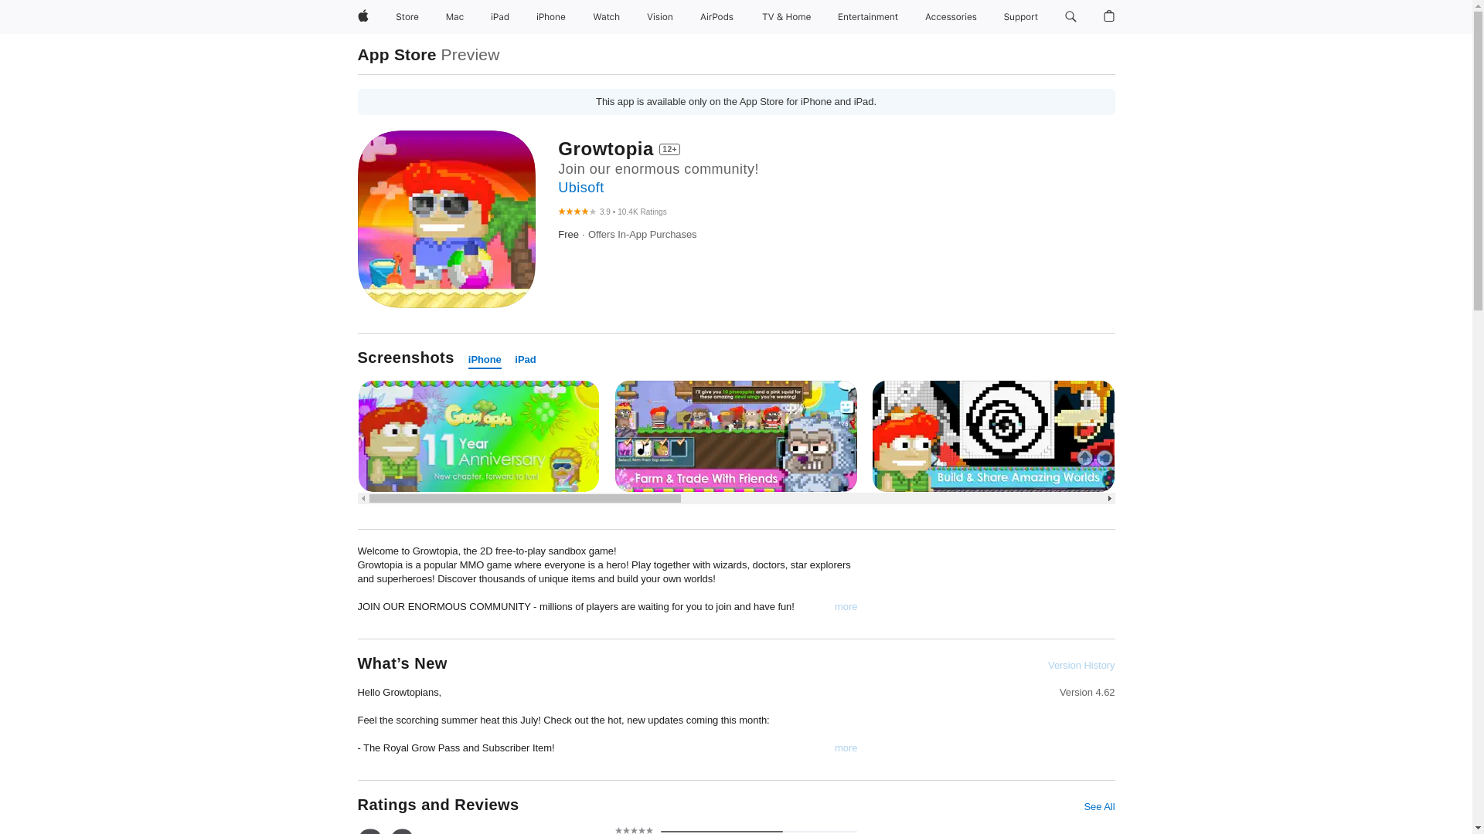 Image resolution: width=1484 pixels, height=834 pixels. Describe the element at coordinates (846, 606) in the screenshot. I see `more` at that location.